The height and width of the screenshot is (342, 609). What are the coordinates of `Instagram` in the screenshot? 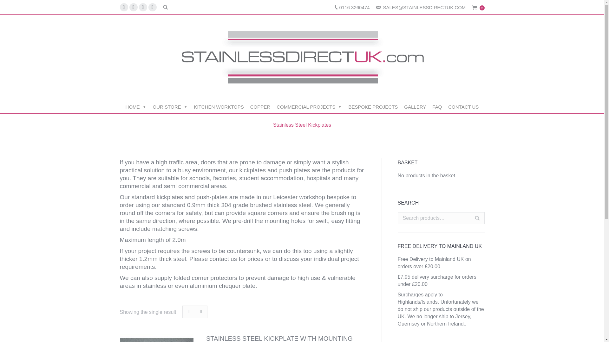 It's located at (143, 7).